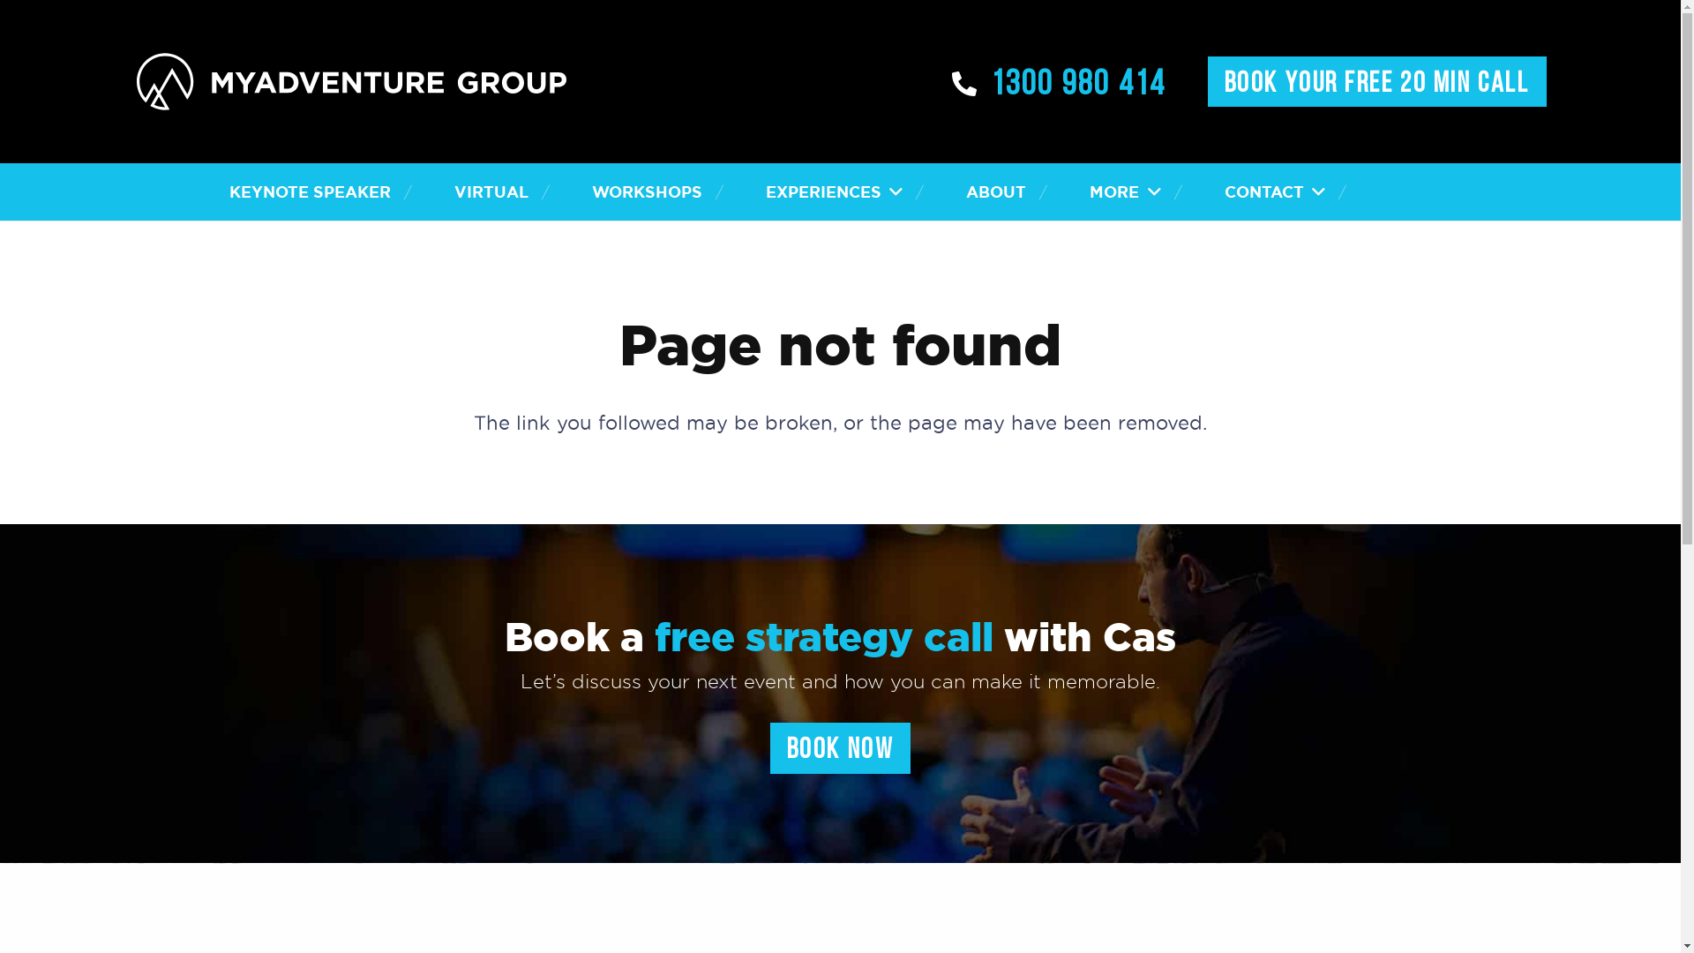 This screenshot has width=1694, height=953. Describe the element at coordinates (835, 192) in the screenshot. I see `EXPERIENCES` at that location.